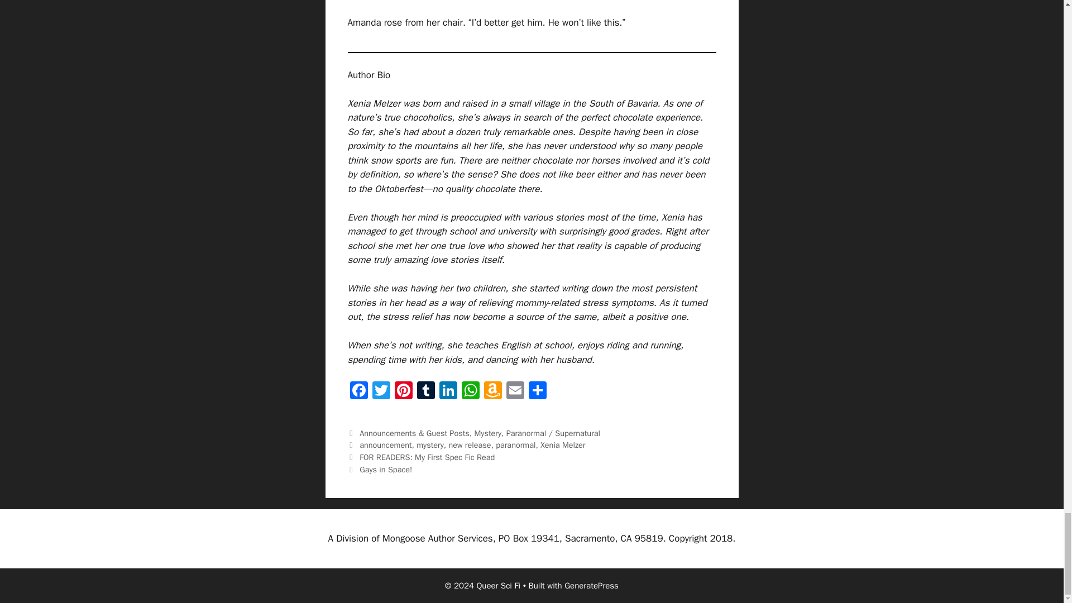  What do you see at coordinates (515, 392) in the screenshot?
I see `Email` at bounding box center [515, 392].